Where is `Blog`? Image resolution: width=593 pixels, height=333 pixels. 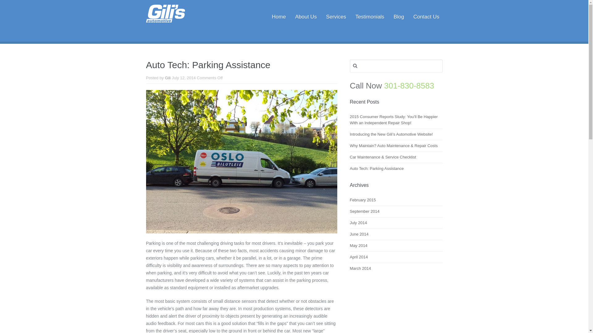
Blog is located at coordinates (398, 17).